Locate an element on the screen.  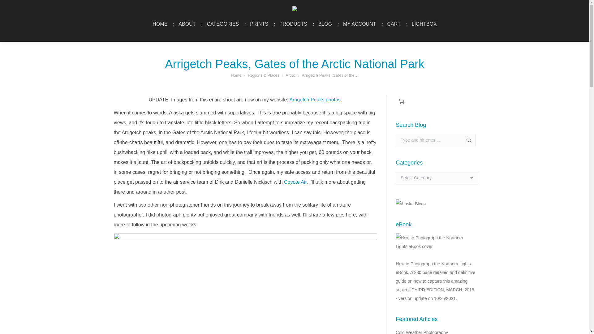
CART is located at coordinates (394, 24).